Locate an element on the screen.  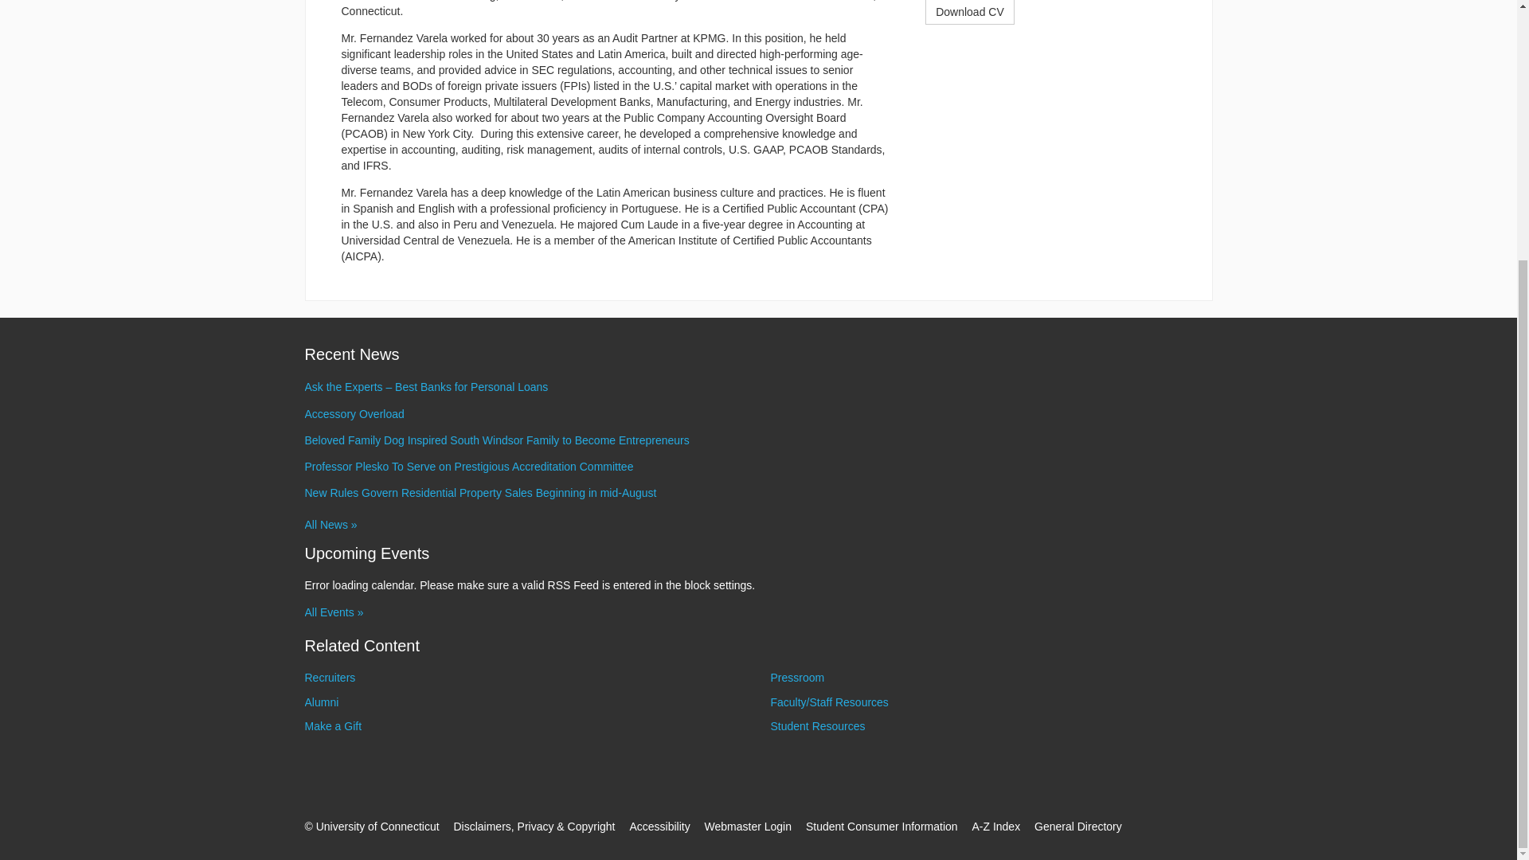
Faculty Staff Resources is located at coordinates (829, 702).